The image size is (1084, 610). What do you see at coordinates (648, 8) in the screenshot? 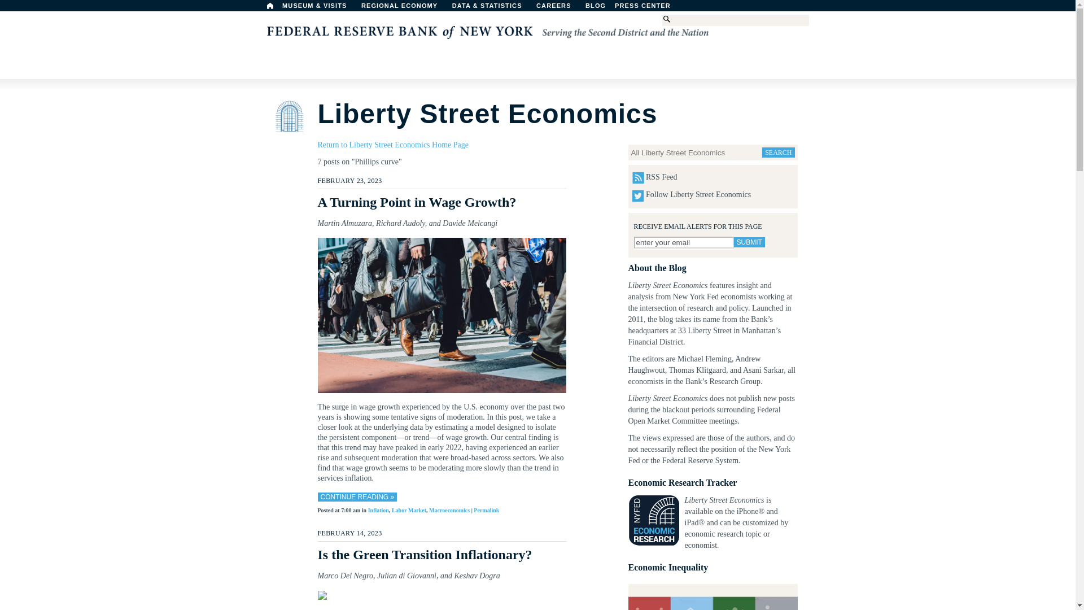
I see `PRESS CENTER` at bounding box center [648, 8].